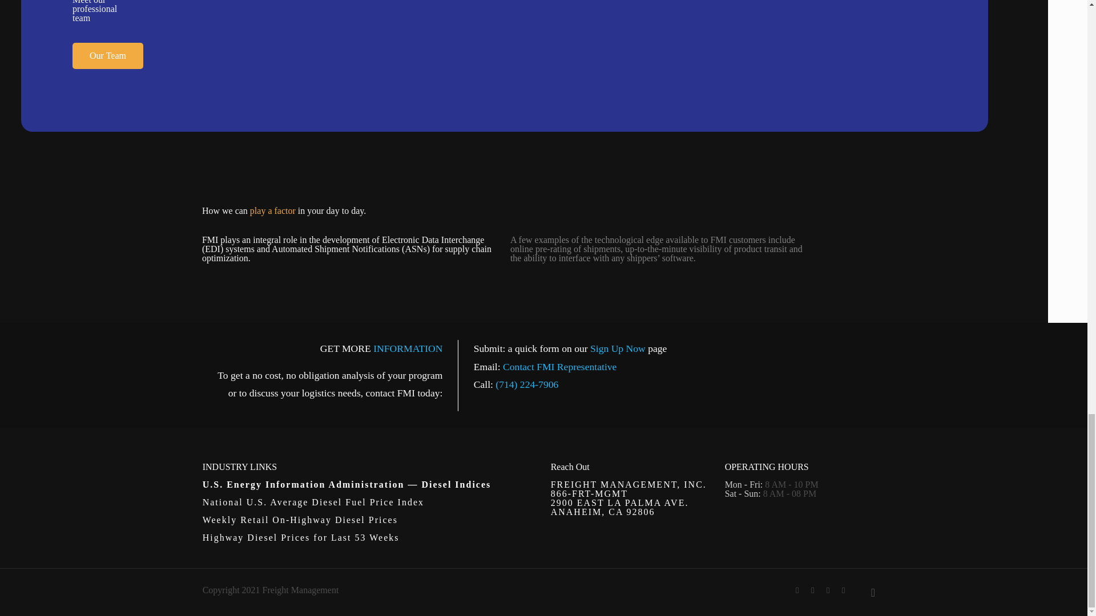  What do you see at coordinates (559, 366) in the screenshot?
I see `Contact FMI Representative` at bounding box center [559, 366].